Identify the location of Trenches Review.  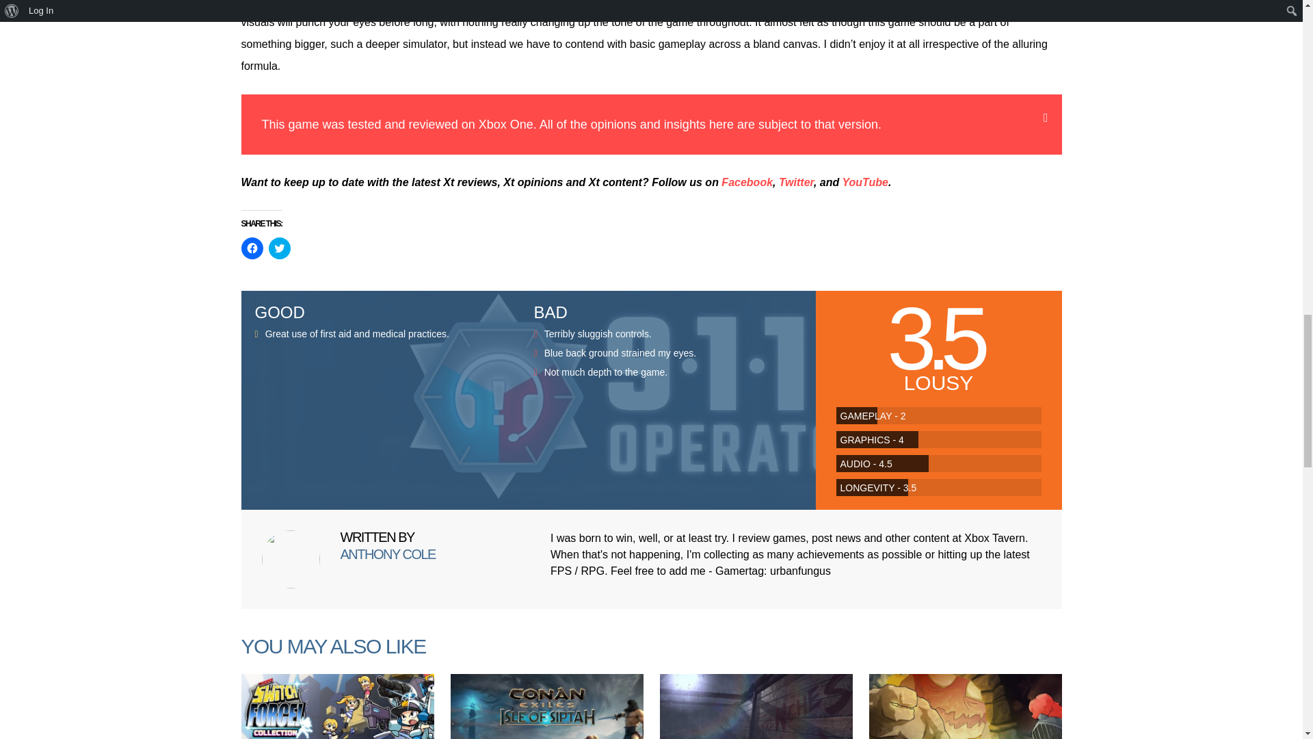
(755, 706).